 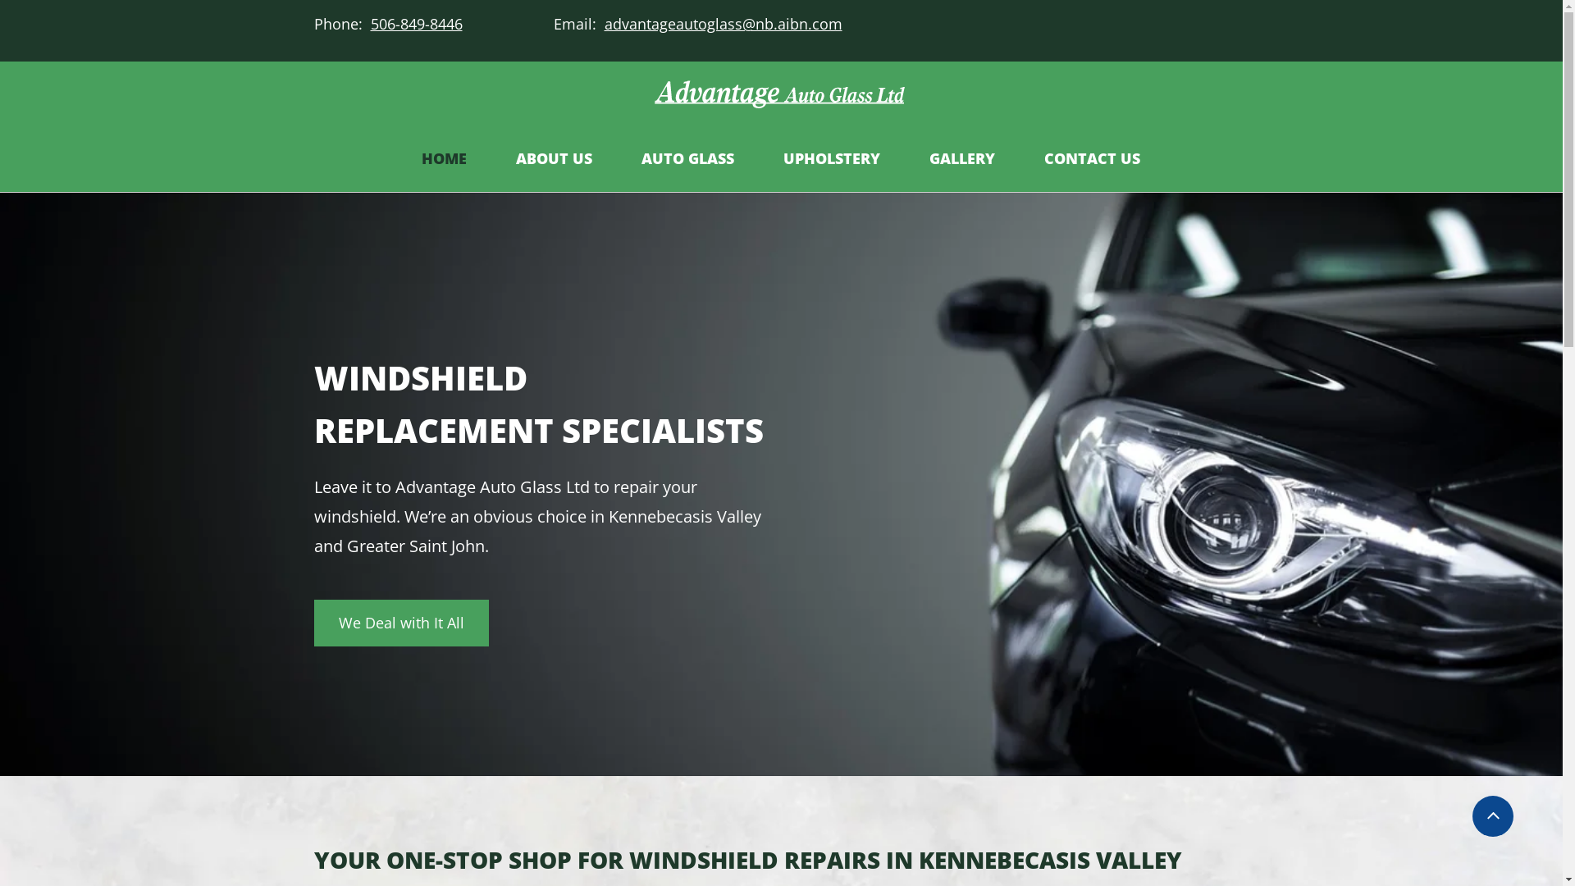 What do you see at coordinates (400, 623) in the screenshot?
I see `We Deal with It All` at bounding box center [400, 623].